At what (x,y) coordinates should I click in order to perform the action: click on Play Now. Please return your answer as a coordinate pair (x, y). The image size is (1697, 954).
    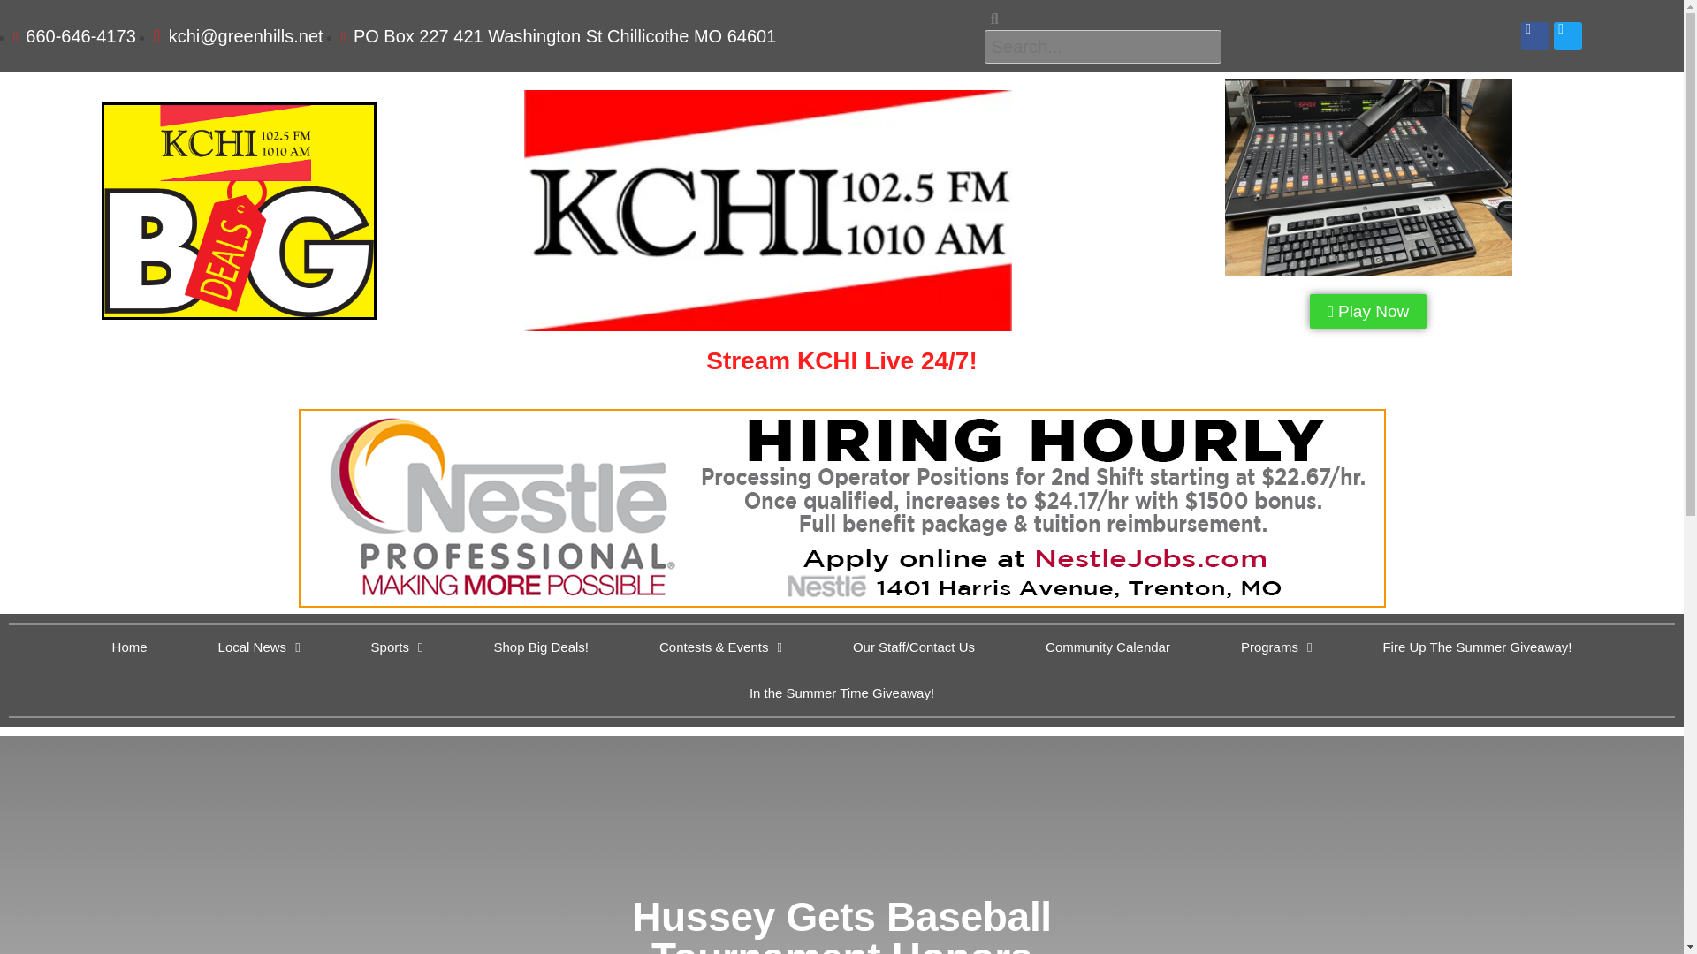
    Looking at the image, I should click on (1368, 311).